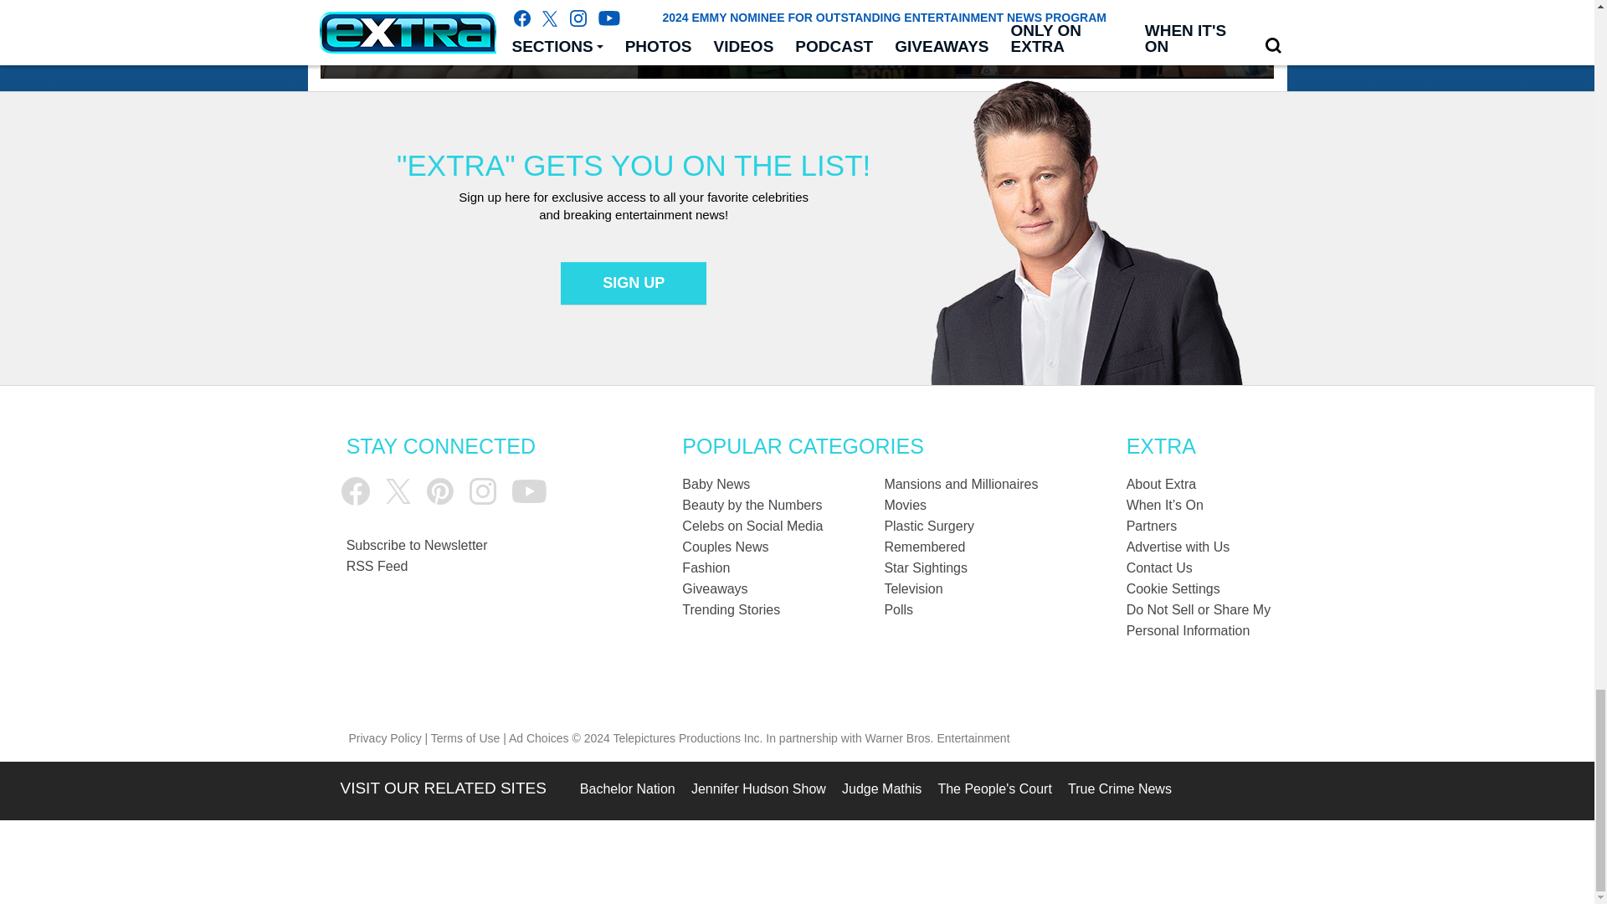 This screenshot has height=904, width=1607. Describe the element at coordinates (482, 491) in the screenshot. I see `Instagram` at that location.